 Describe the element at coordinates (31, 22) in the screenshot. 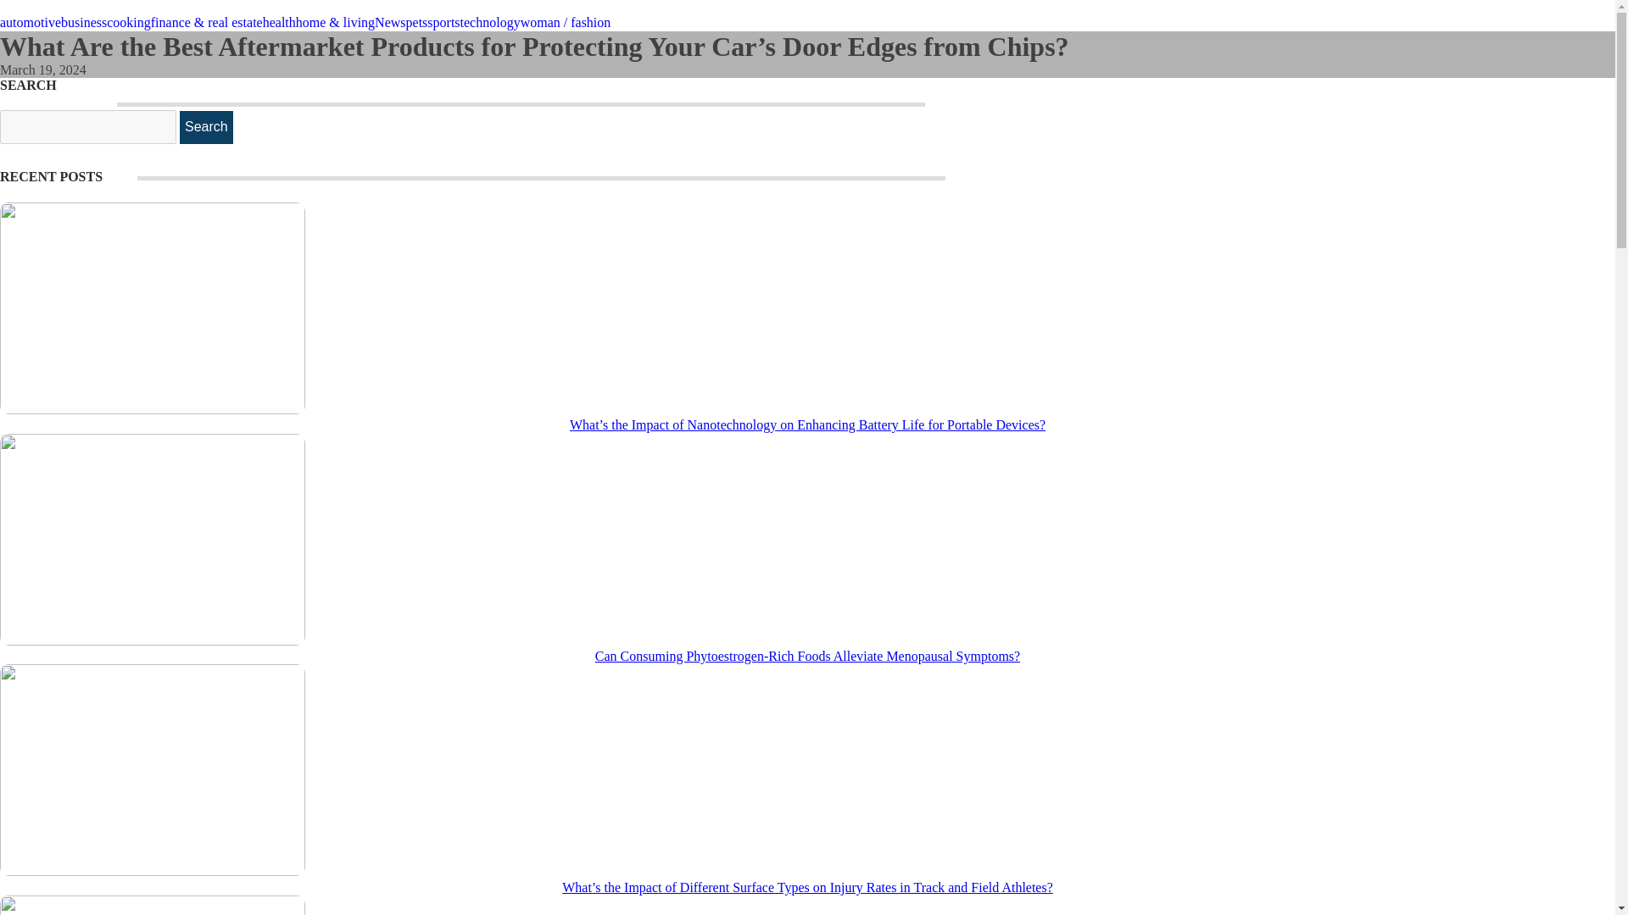

I see `automotive` at that location.